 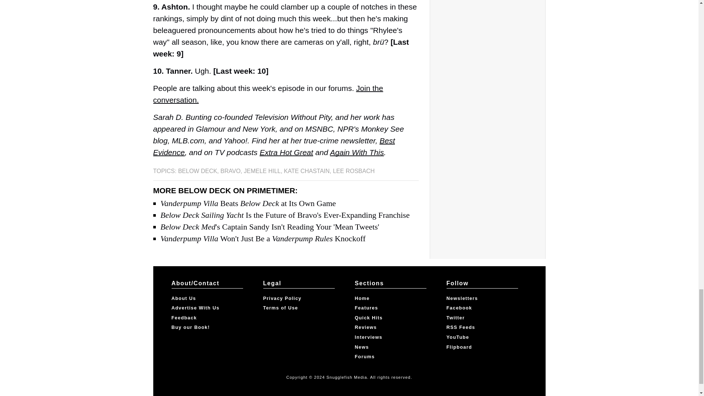 I want to click on KATE CHASTAIN, so click(x=307, y=171).